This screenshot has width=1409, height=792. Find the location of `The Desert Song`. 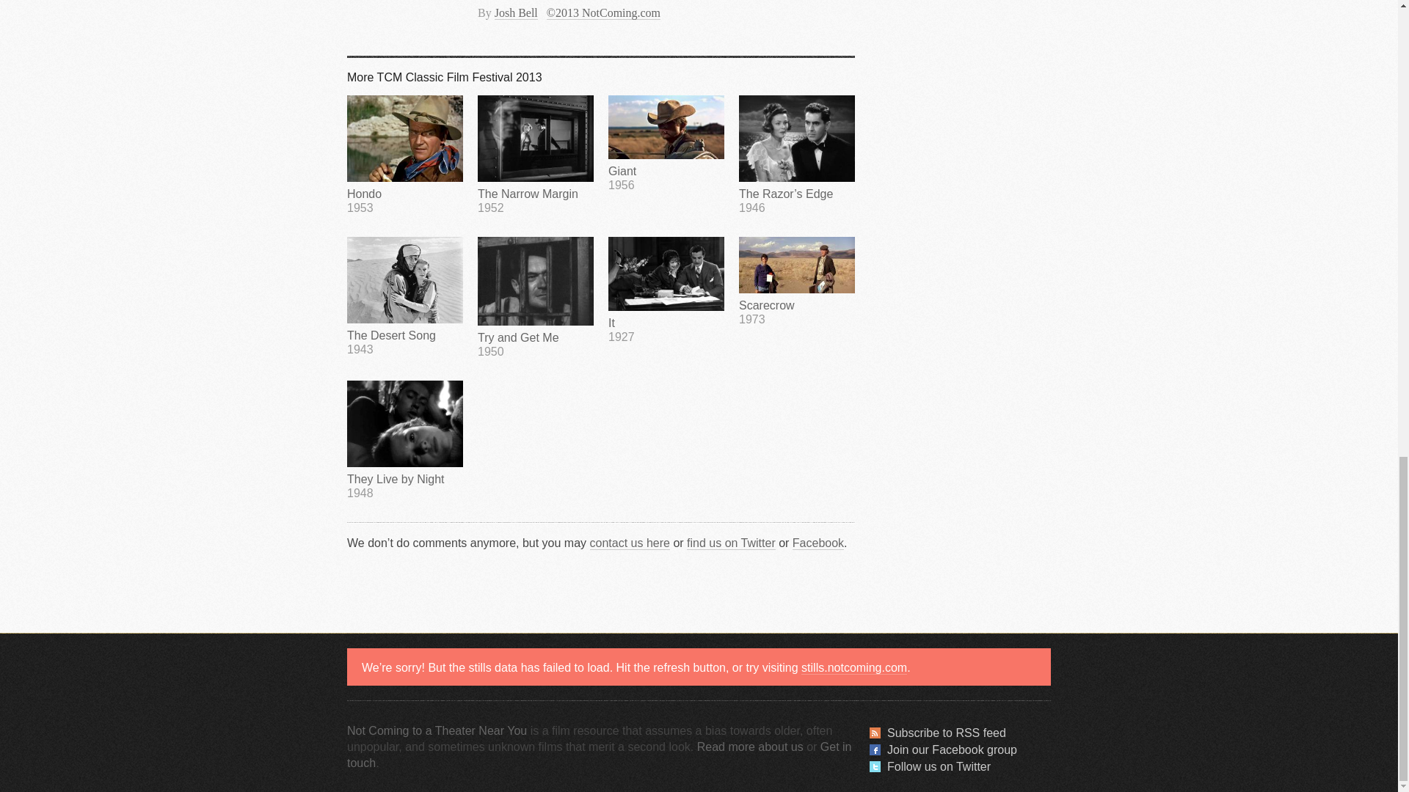

The Desert Song is located at coordinates (405, 296).